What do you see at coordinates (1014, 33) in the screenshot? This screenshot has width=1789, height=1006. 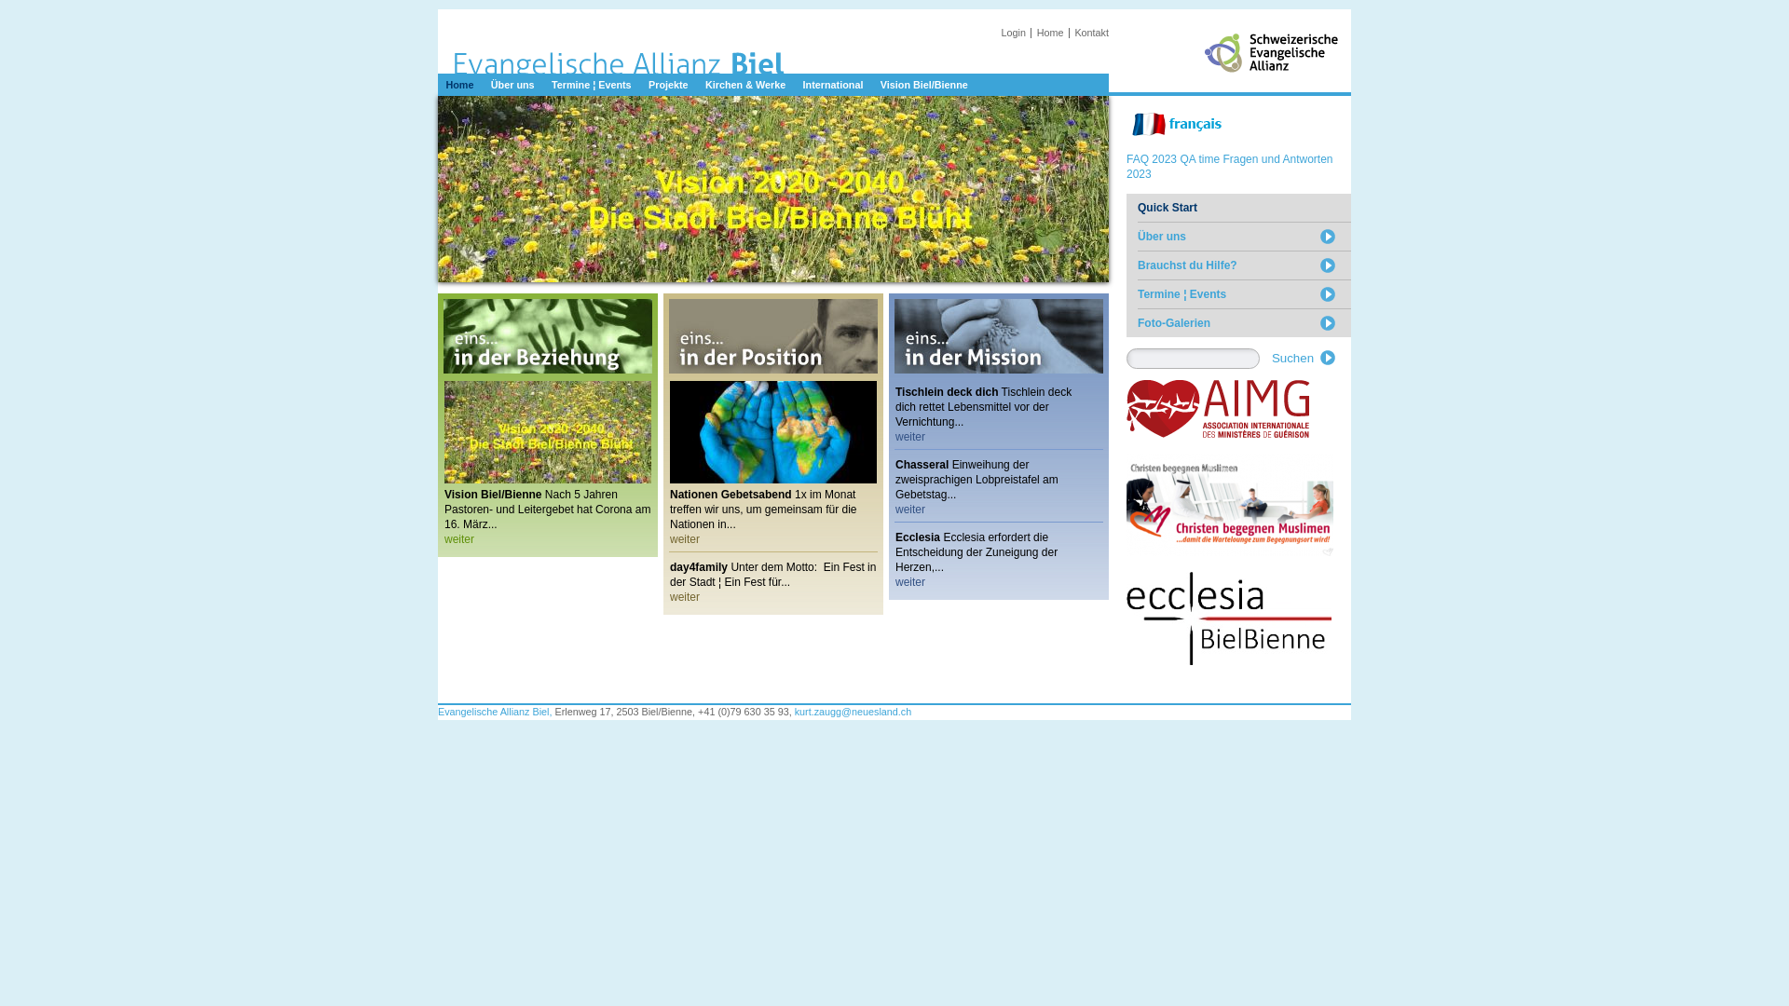 I see `Login` at bounding box center [1014, 33].